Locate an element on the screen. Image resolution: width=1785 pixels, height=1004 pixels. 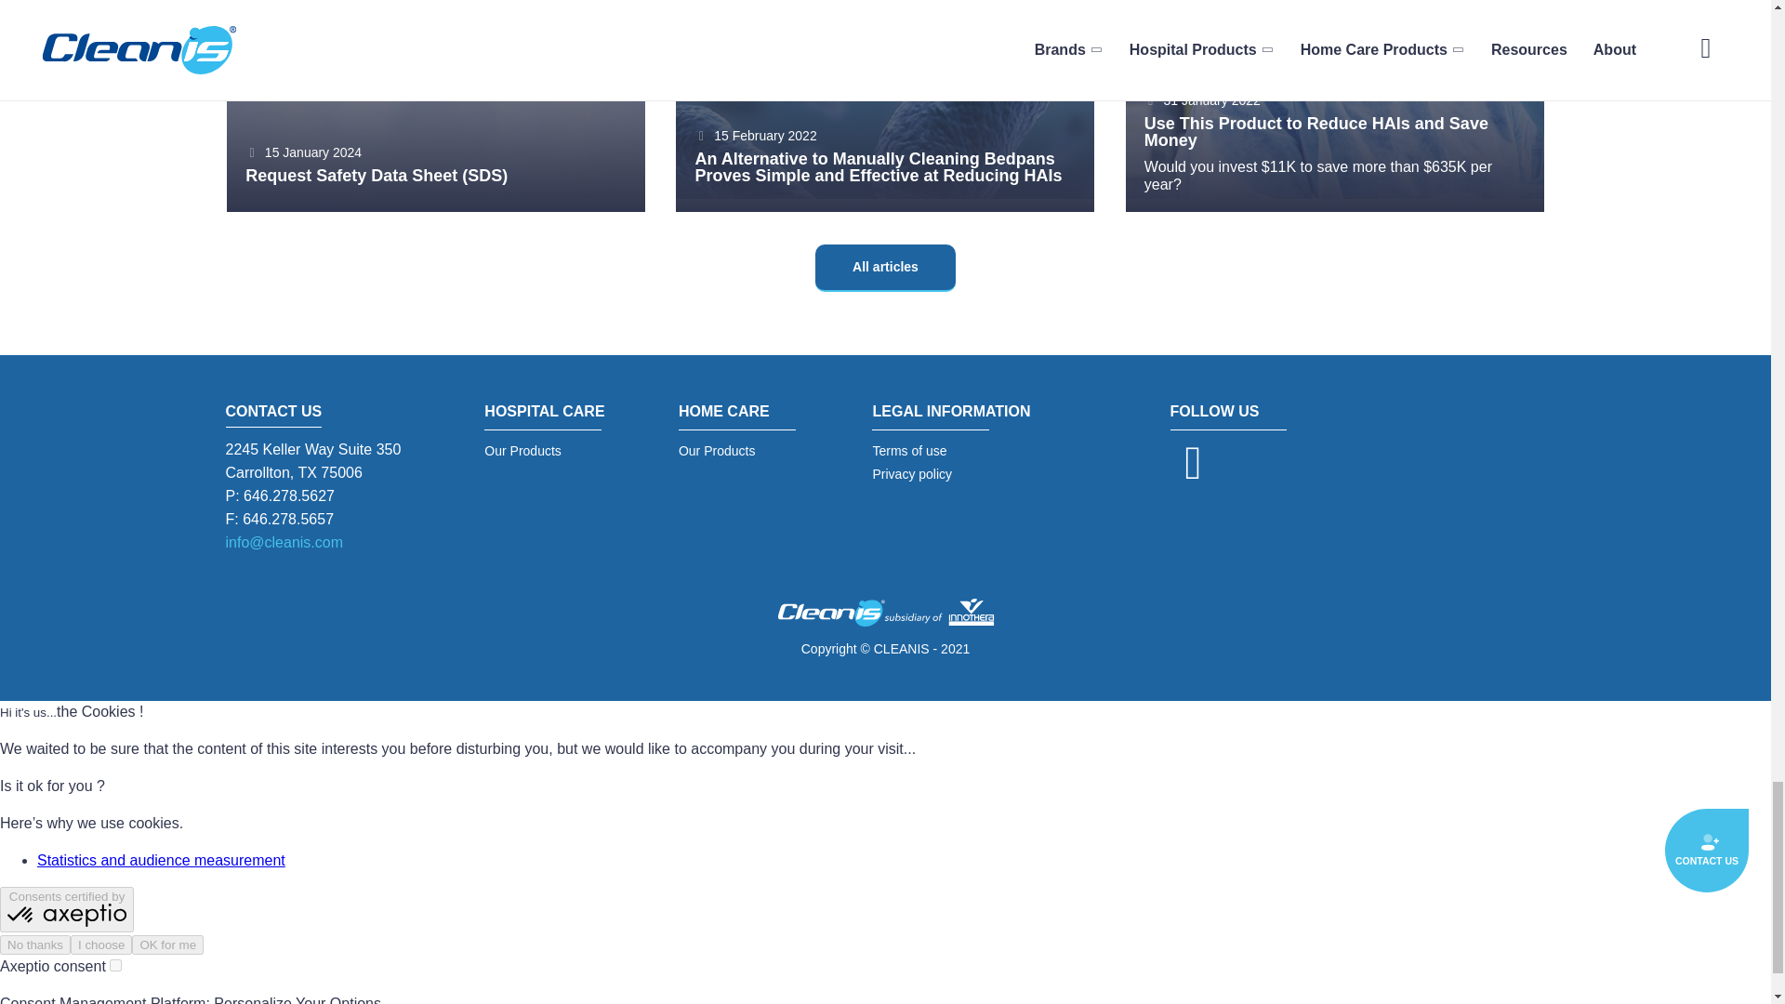
Privacy policy is located at coordinates (950, 474).